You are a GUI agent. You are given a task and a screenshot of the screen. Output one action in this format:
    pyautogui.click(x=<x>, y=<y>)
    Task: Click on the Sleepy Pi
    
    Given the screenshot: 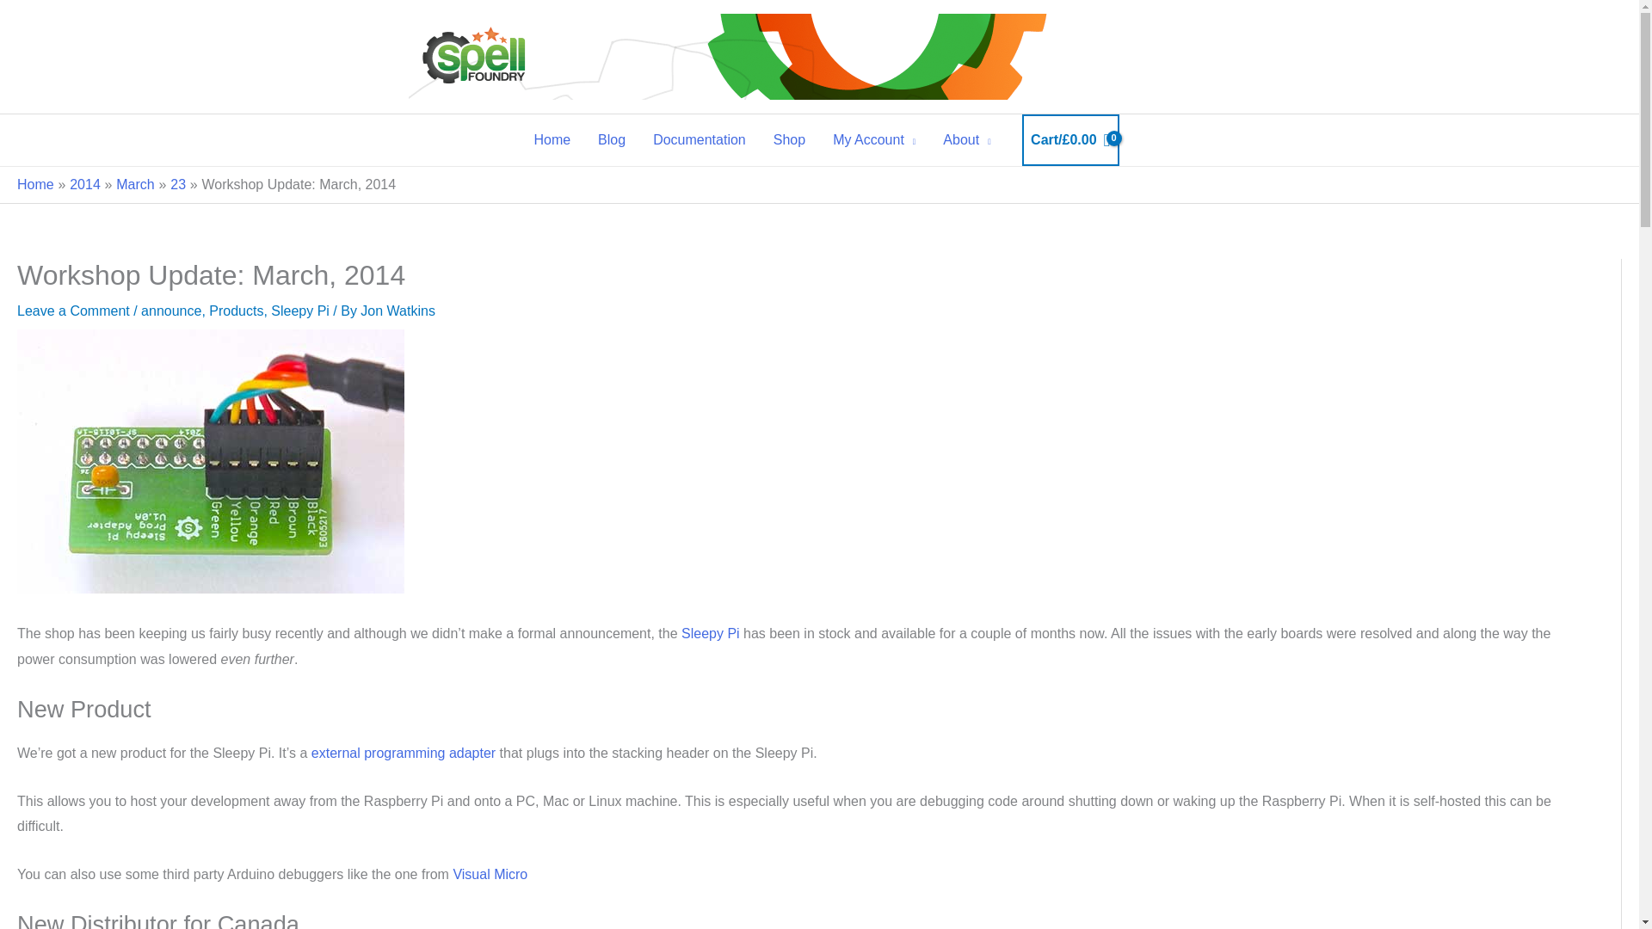 What is the action you would take?
    pyautogui.click(x=711, y=633)
    